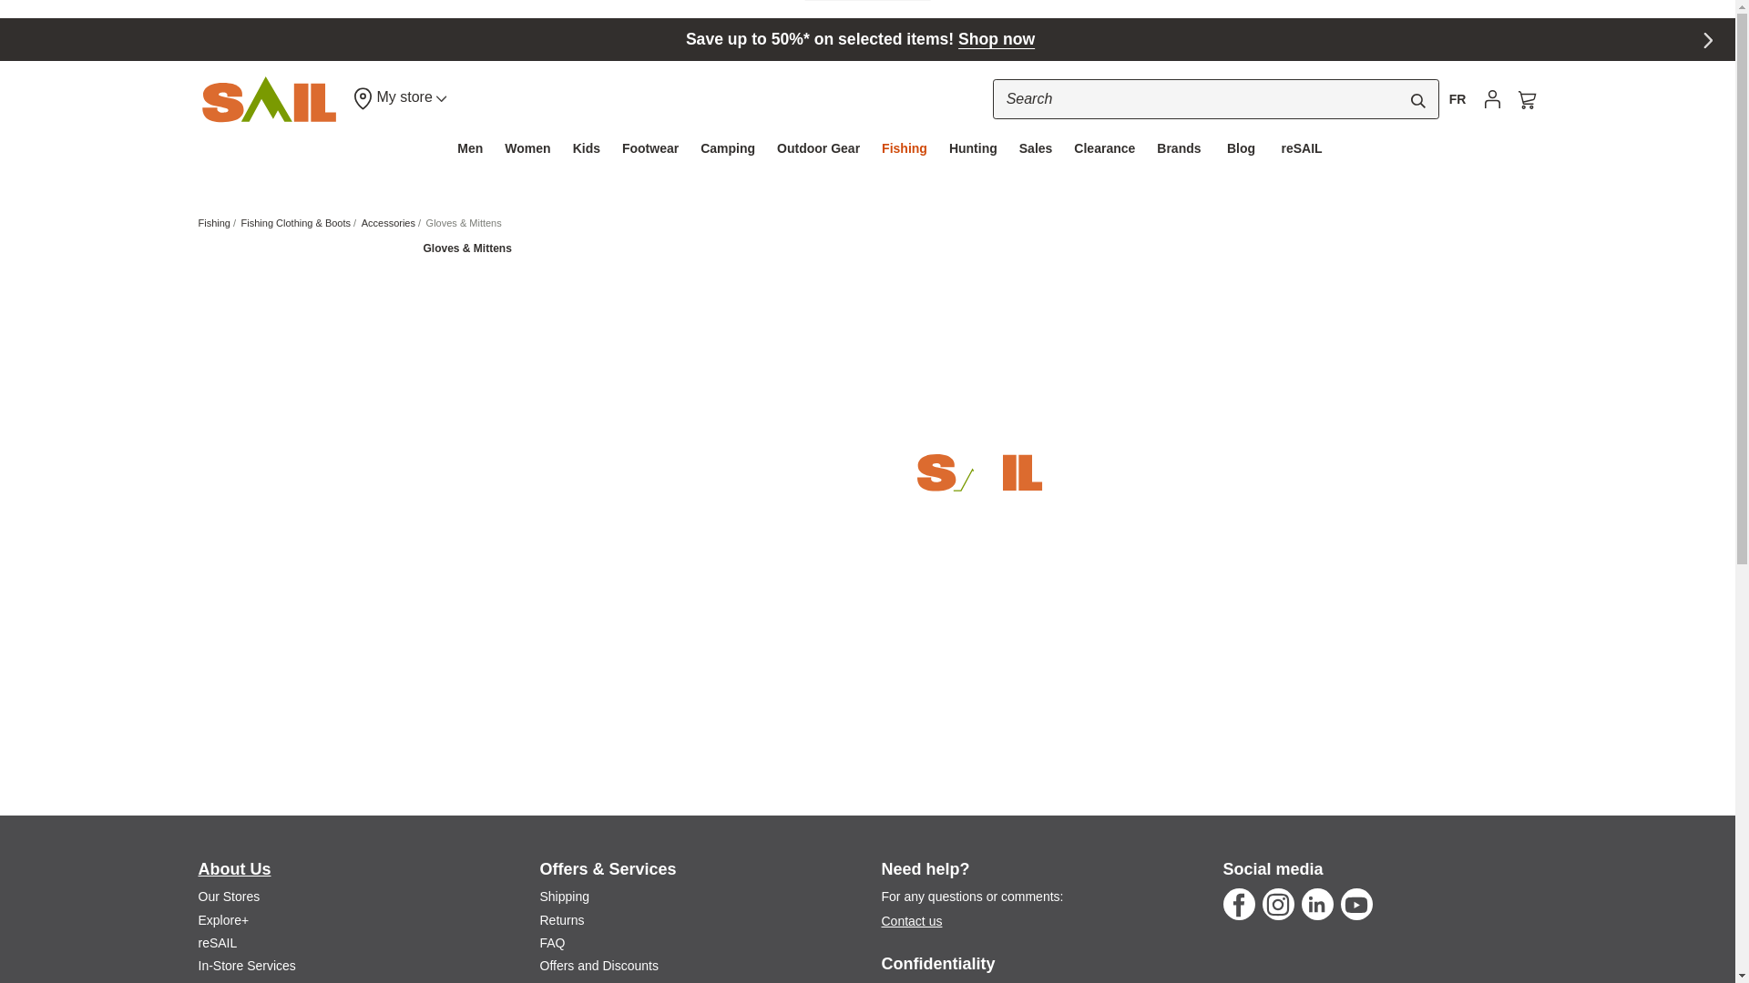  What do you see at coordinates (1457, 98) in the screenshot?
I see `FR` at bounding box center [1457, 98].